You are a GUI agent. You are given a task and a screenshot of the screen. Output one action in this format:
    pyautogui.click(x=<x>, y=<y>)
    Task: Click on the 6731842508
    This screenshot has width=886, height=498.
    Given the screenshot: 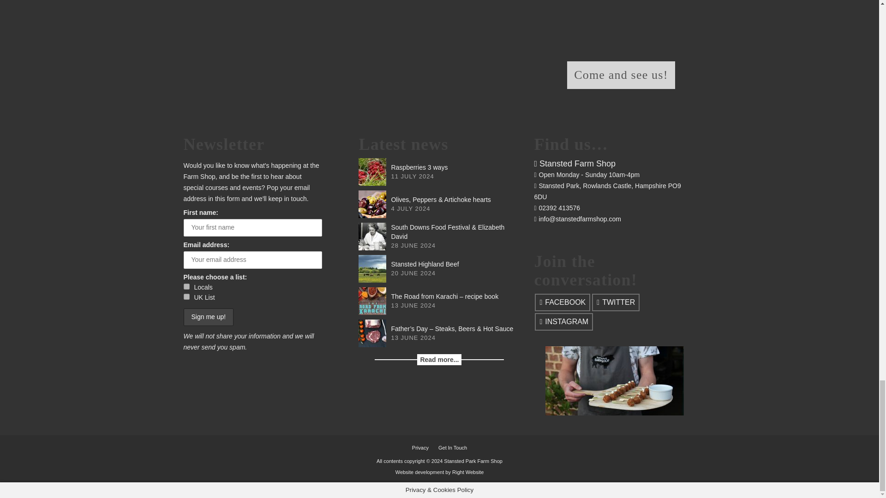 What is the action you would take?
    pyautogui.click(x=186, y=297)
    